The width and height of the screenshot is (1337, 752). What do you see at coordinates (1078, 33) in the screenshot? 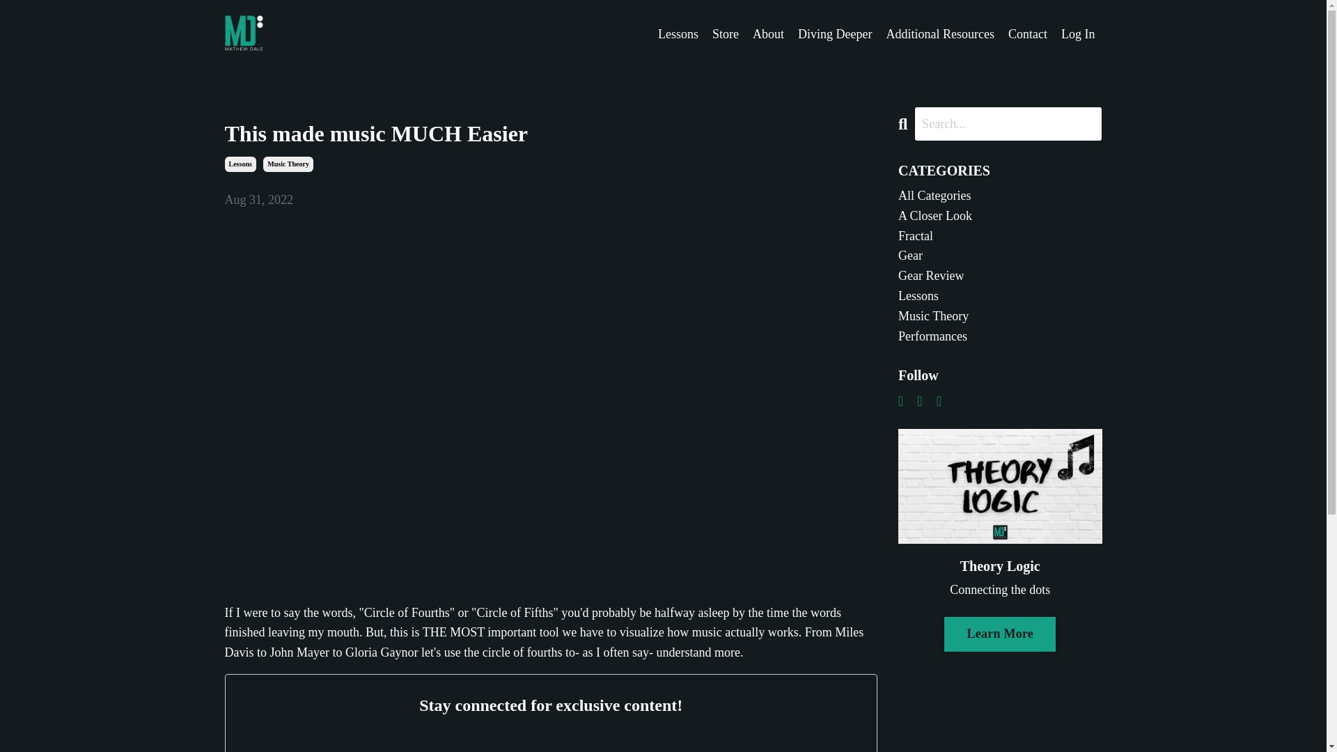
I see `Log In` at bounding box center [1078, 33].